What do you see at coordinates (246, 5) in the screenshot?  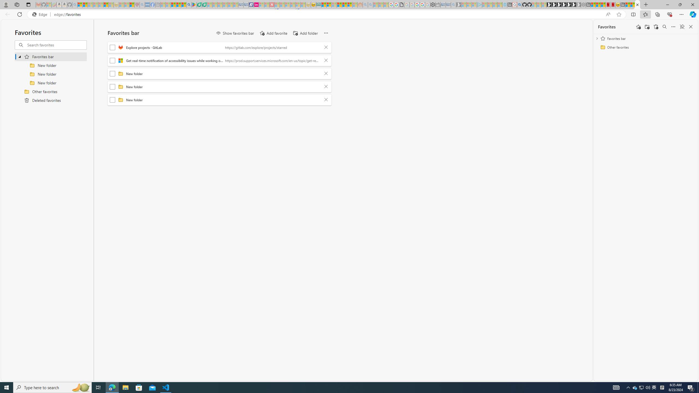 I see `Cheap Hotels - Save70.com - Sleeping` at bounding box center [246, 5].